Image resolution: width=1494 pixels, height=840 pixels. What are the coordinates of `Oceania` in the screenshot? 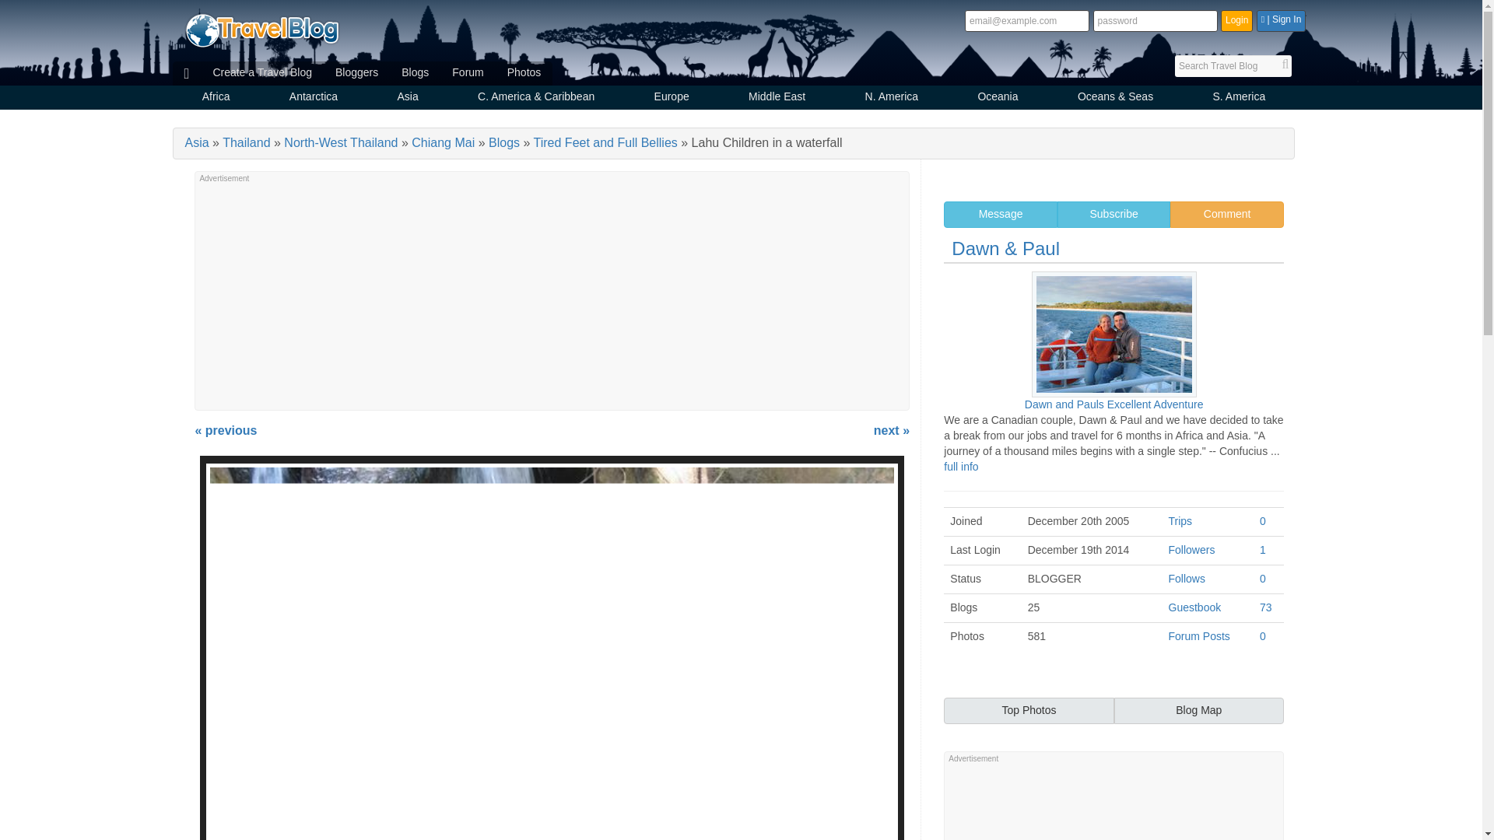 It's located at (998, 98).